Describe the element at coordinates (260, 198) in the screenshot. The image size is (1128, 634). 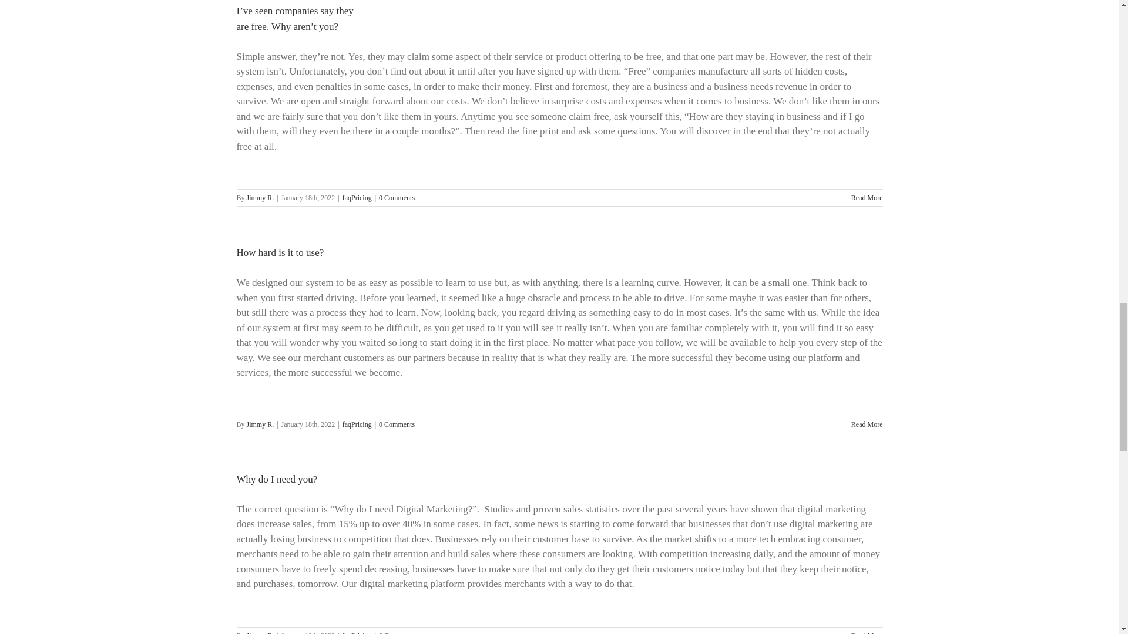
I see `Posts by Jimmy R.` at that location.